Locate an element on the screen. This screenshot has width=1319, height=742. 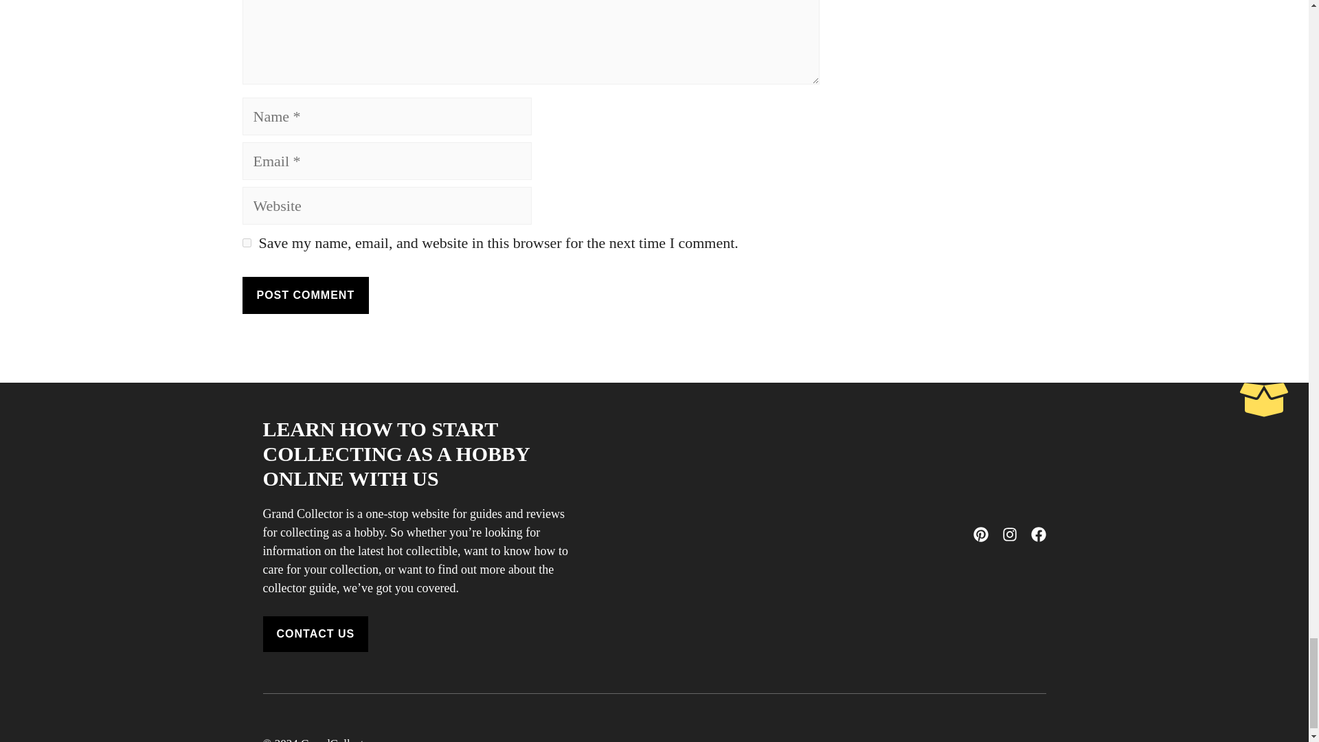
CONTACT US is located at coordinates (315, 634).